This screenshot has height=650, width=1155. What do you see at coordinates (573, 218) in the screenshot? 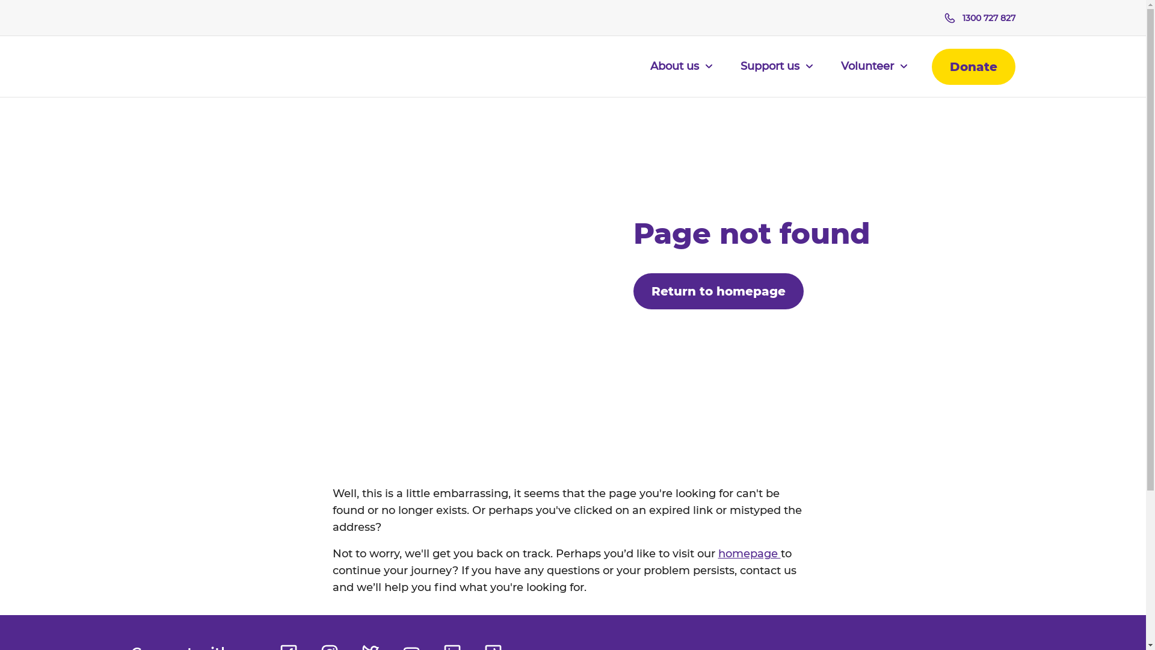
I see `Livewire` at bounding box center [573, 218].